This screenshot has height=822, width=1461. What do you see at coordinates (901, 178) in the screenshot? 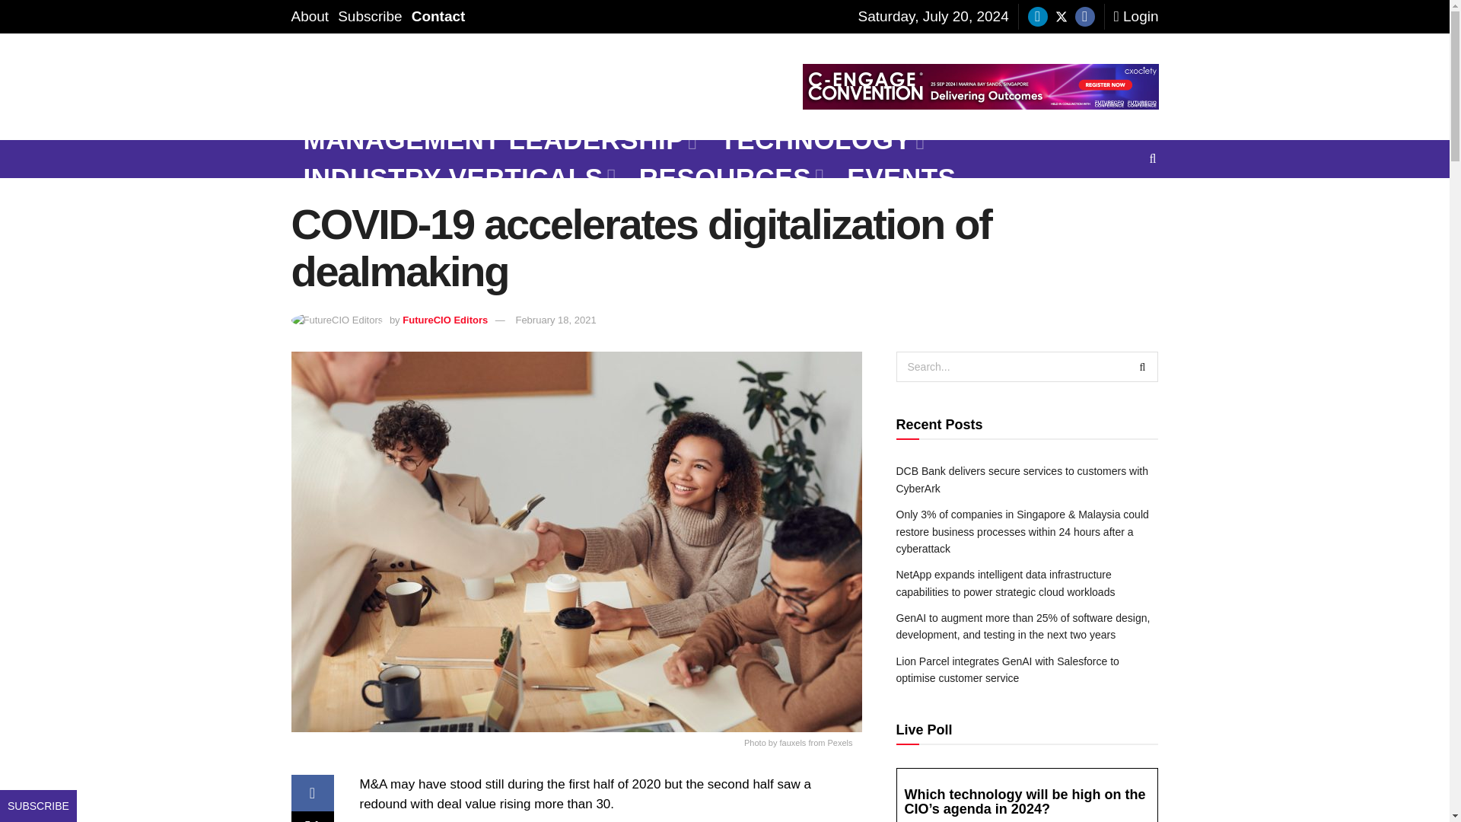
I see `EVENTS` at bounding box center [901, 178].